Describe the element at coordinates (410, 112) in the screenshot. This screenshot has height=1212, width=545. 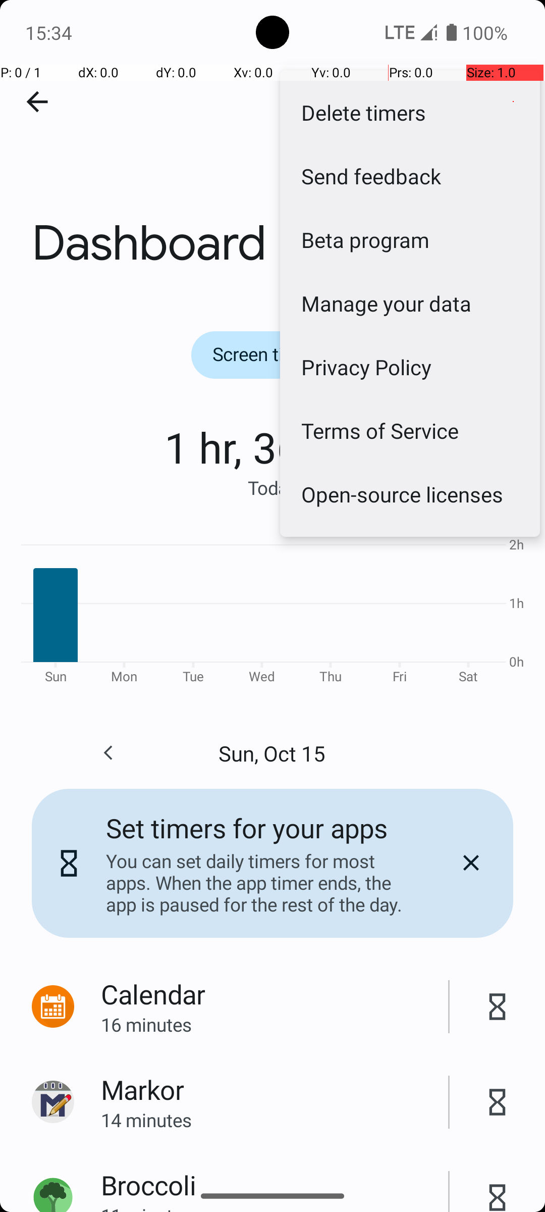
I see `Delete timers` at that location.